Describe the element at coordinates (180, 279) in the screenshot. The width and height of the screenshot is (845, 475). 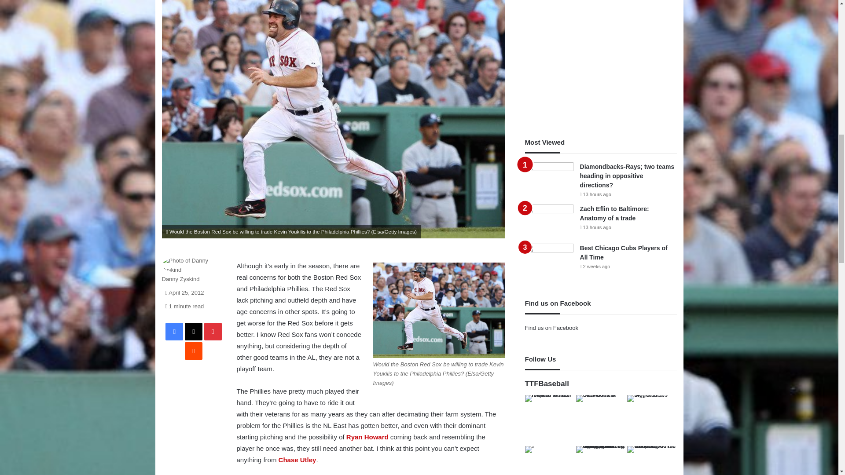
I see `Danny Zyskind` at that location.